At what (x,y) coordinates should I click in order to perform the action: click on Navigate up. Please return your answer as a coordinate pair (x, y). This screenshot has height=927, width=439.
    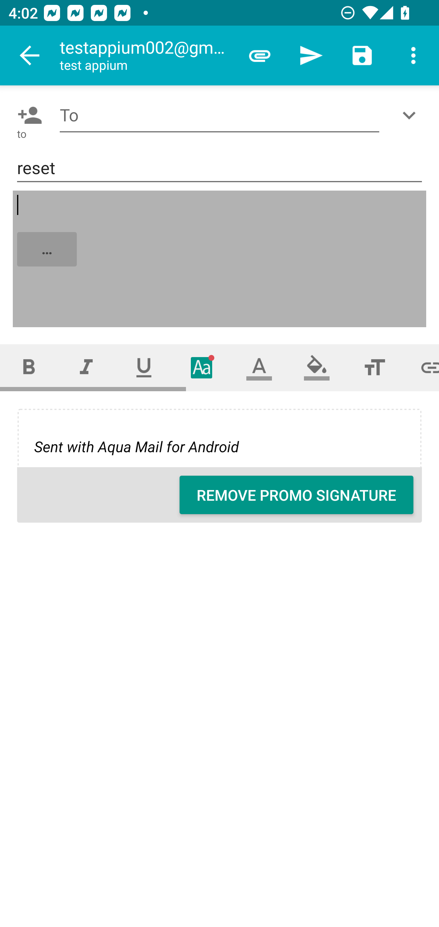
    Looking at the image, I should click on (30, 55).